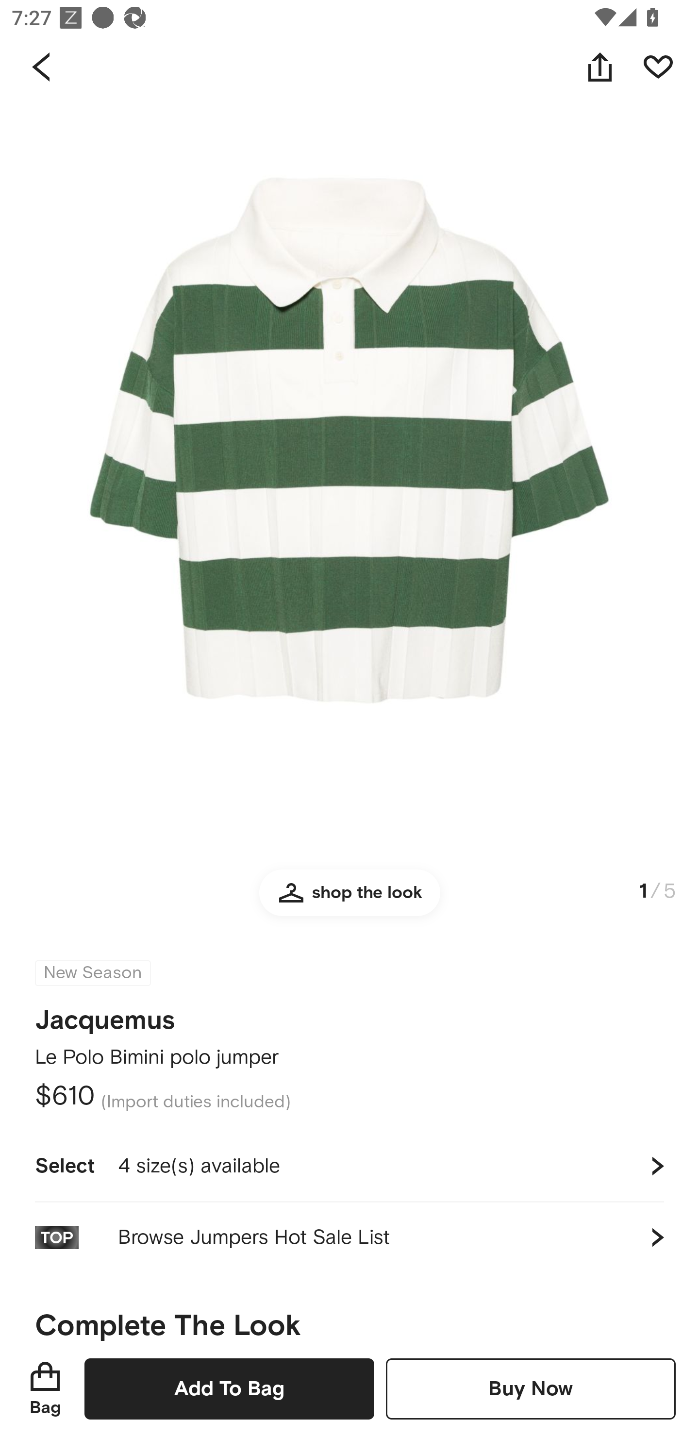  I want to click on Jacquemus, so click(105, 1015).